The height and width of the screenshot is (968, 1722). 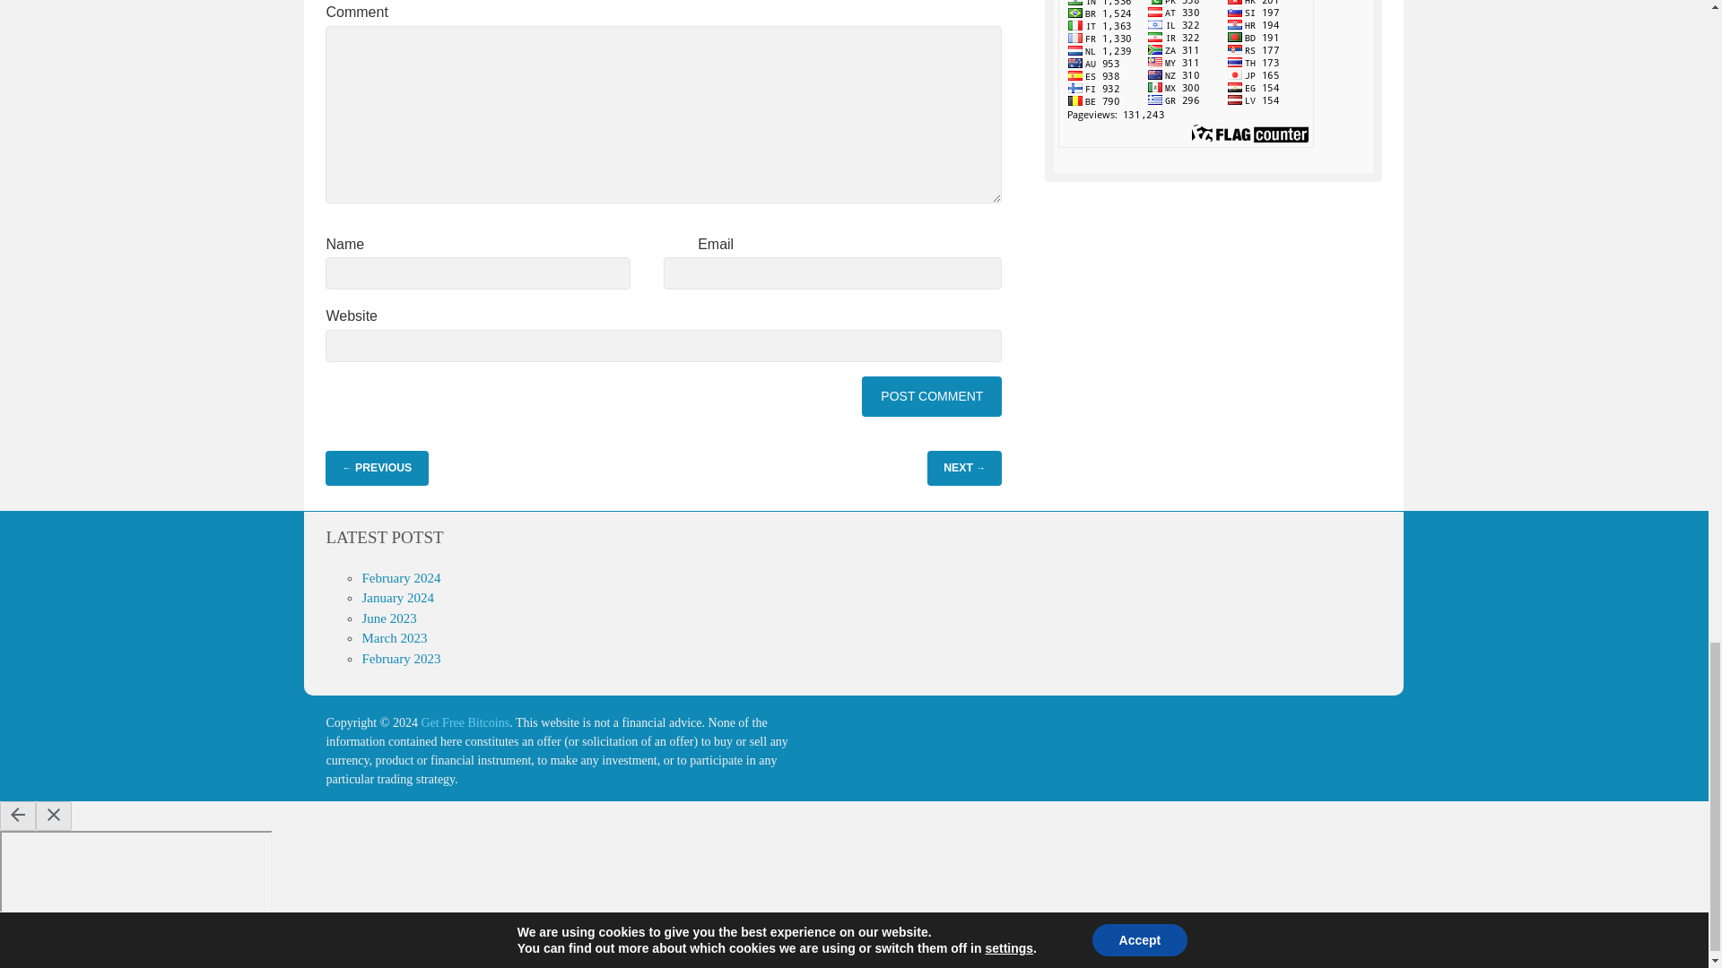 I want to click on June 2023, so click(x=389, y=618).